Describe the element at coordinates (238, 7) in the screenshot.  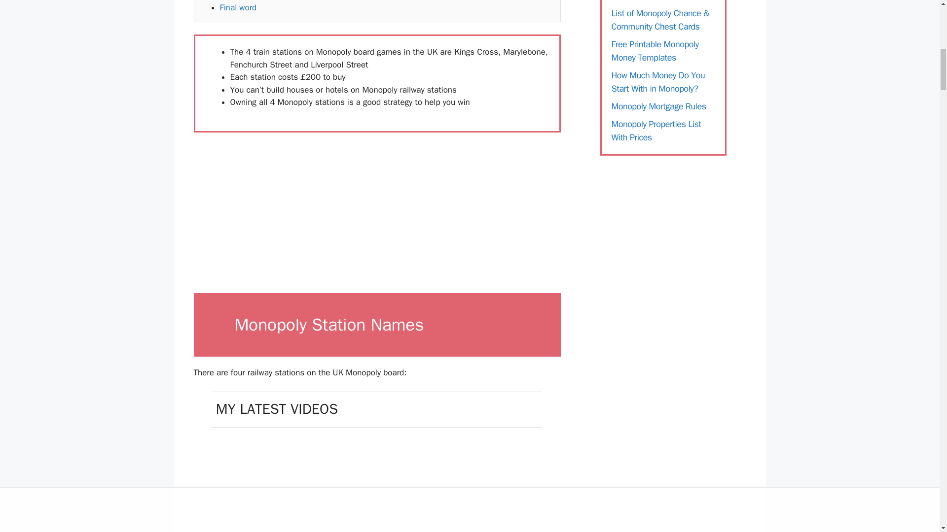
I see `Final word` at that location.